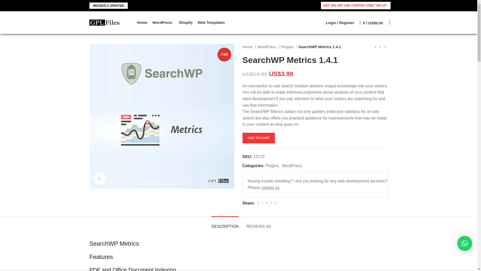  I want to click on Plugins, so click(289, 47).